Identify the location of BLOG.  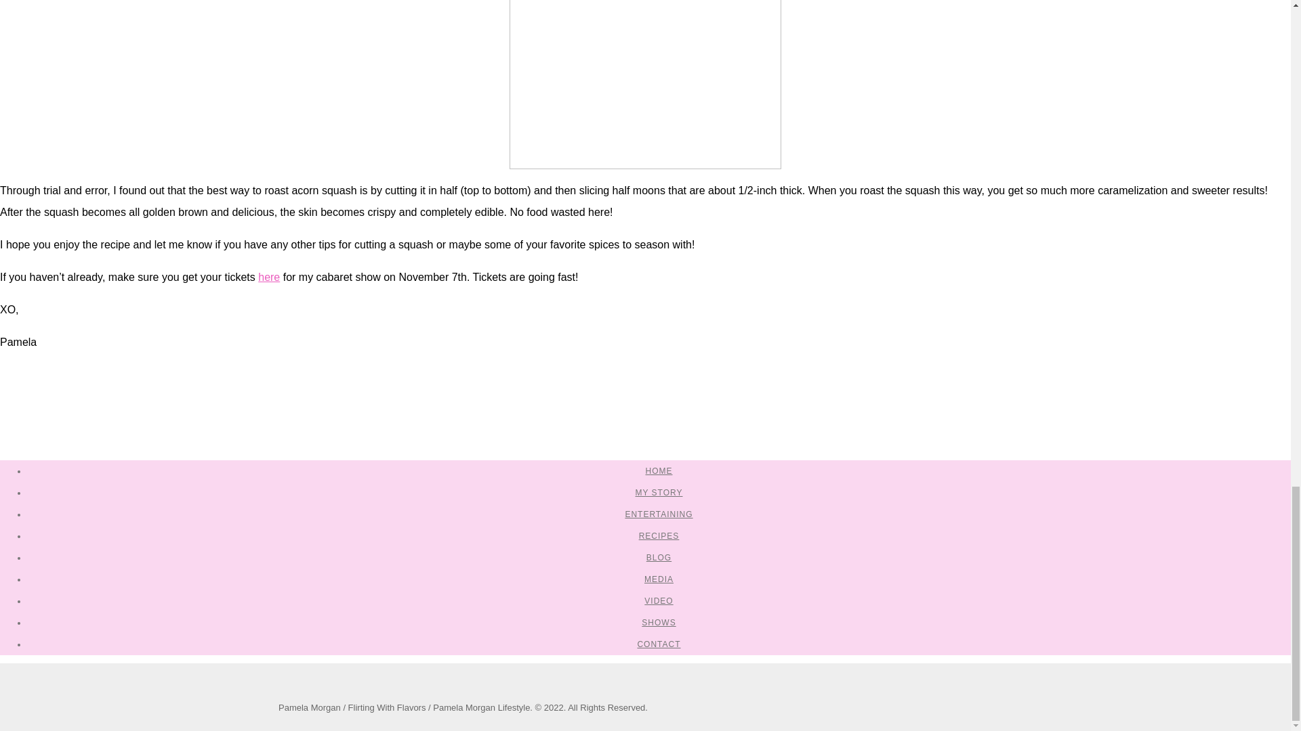
(659, 557).